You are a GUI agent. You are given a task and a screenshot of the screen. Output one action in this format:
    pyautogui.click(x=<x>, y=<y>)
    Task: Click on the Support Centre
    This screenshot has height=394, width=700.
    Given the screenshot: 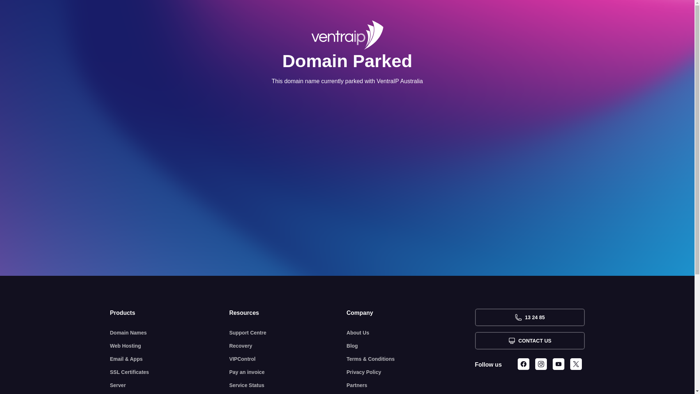 What is the action you would take?
    pyautogui.click(x=288, y=333)
    